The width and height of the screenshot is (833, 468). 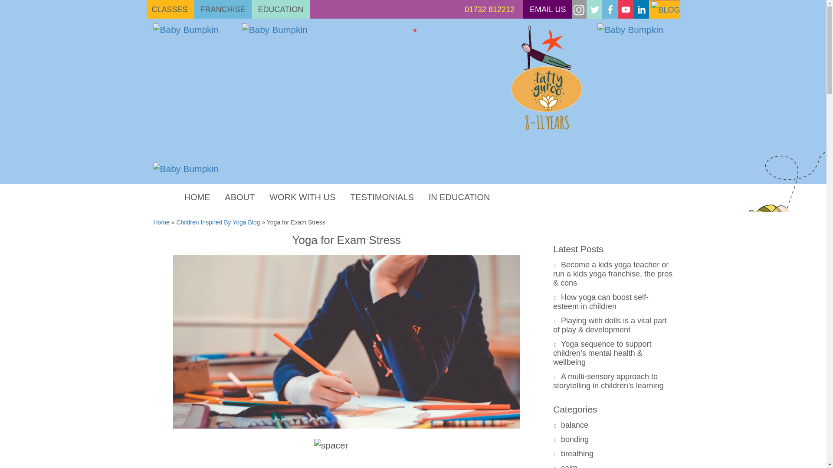 What do you see at coordinates (197, 198) in the screenshot?
I see `HOME` at bounding box center [197, 198].